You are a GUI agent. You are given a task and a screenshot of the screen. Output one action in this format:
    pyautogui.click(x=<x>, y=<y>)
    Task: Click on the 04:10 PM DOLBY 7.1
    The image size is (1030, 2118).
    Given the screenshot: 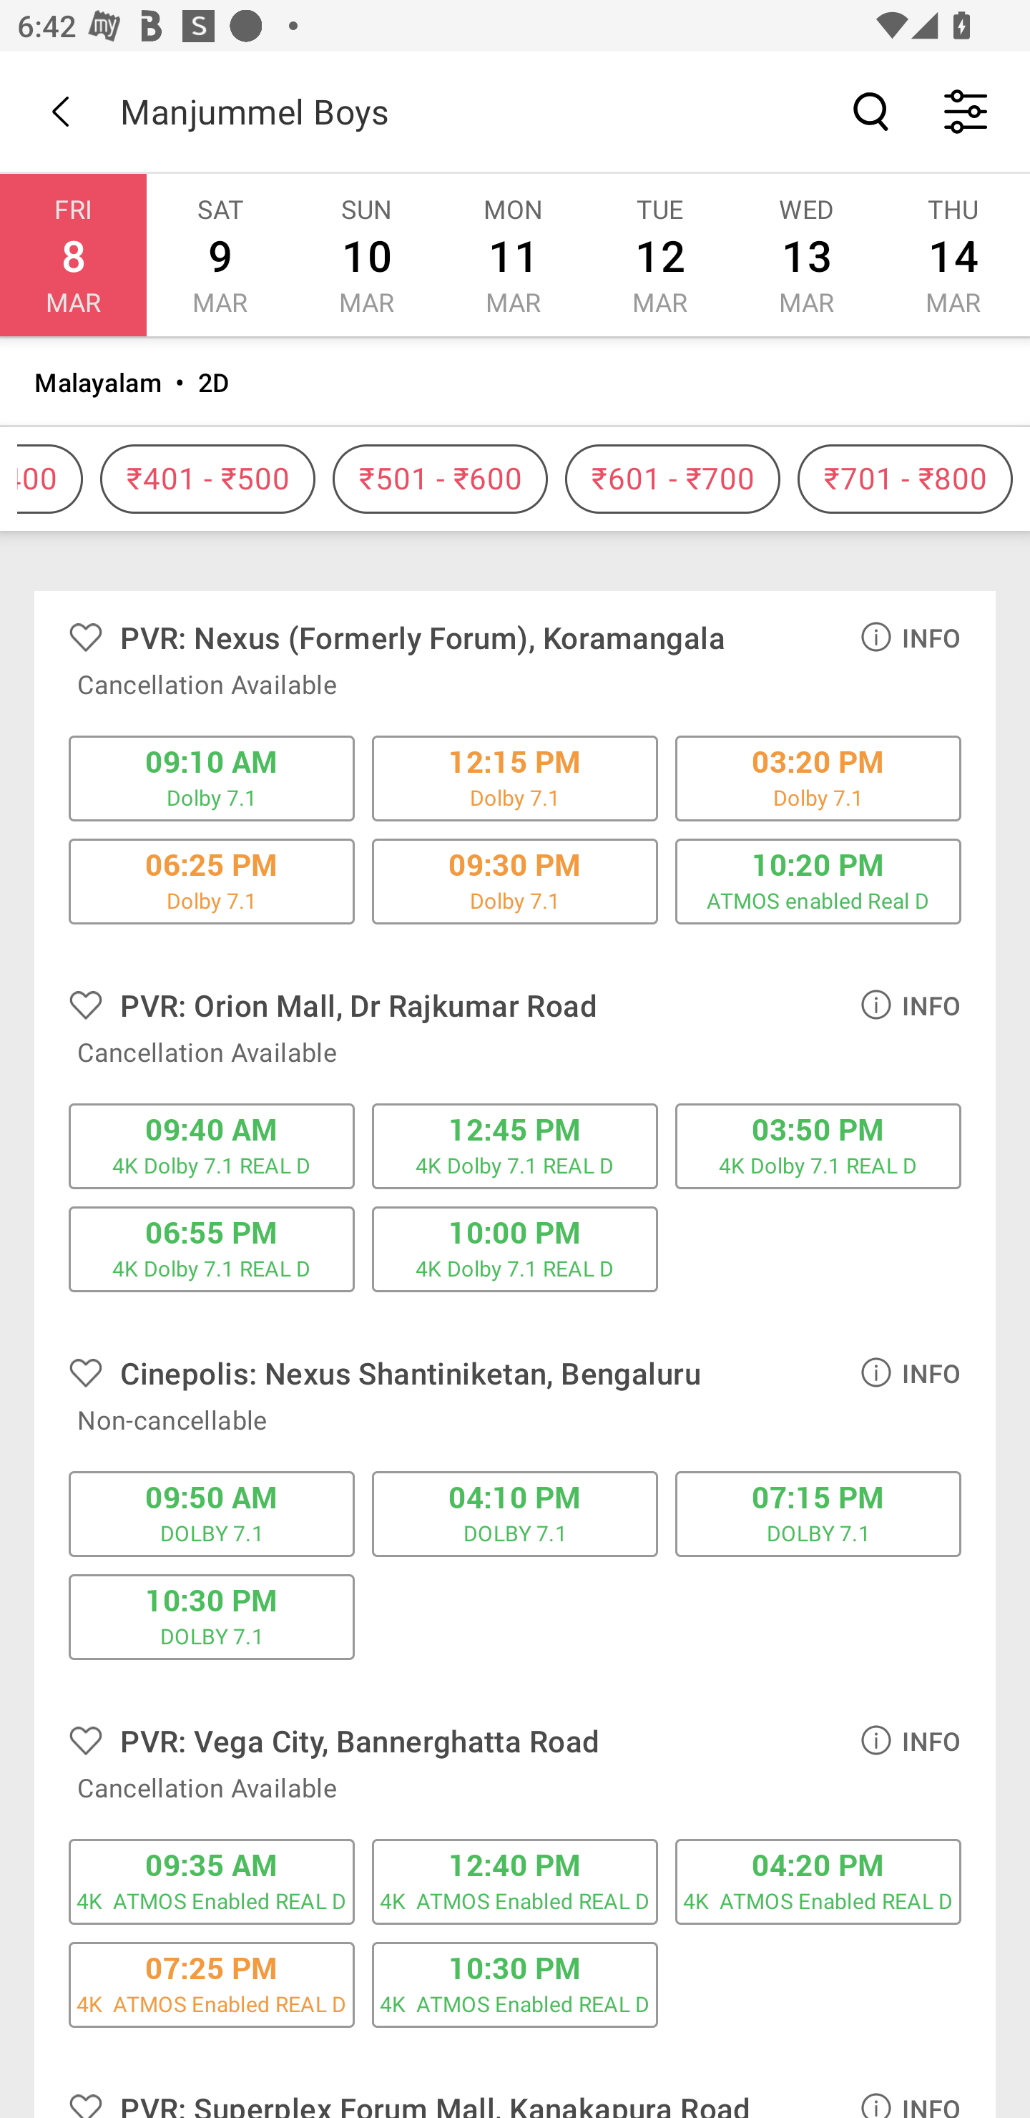 What is the action you would take?
    pyautogui.click(x=515, y=1514)
    